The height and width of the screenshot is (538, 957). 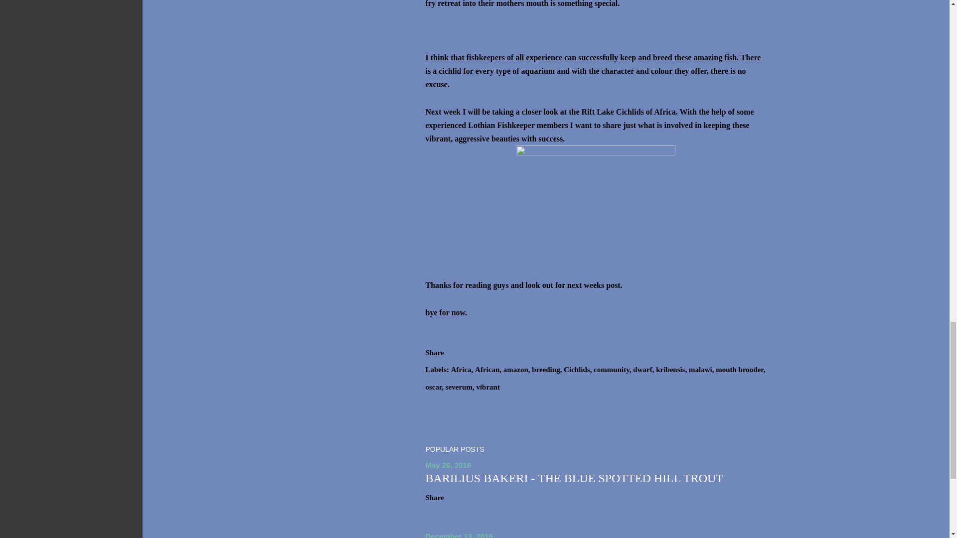 What do you see at coordinates (643, 370) in the screenshot?
I see `dwarf` at bounding box center [643, 370].